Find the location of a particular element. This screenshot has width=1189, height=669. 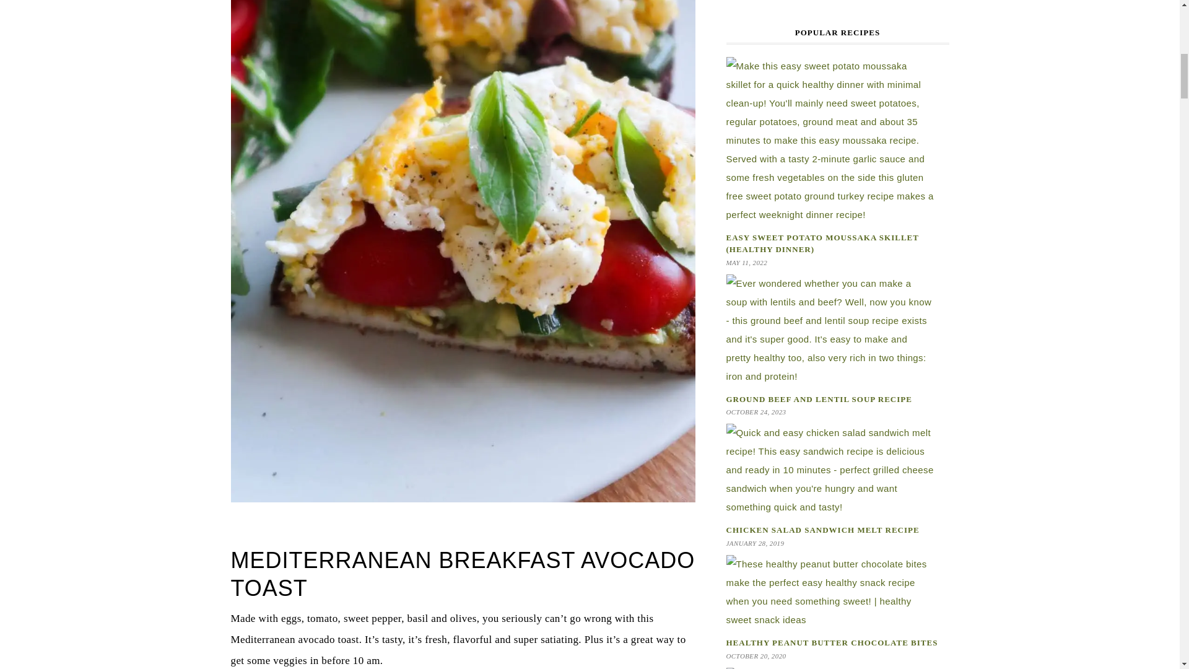

HEALTHY PEANUT BUTTER CHOCOLATE BITES is located at coordinates (831, 643).